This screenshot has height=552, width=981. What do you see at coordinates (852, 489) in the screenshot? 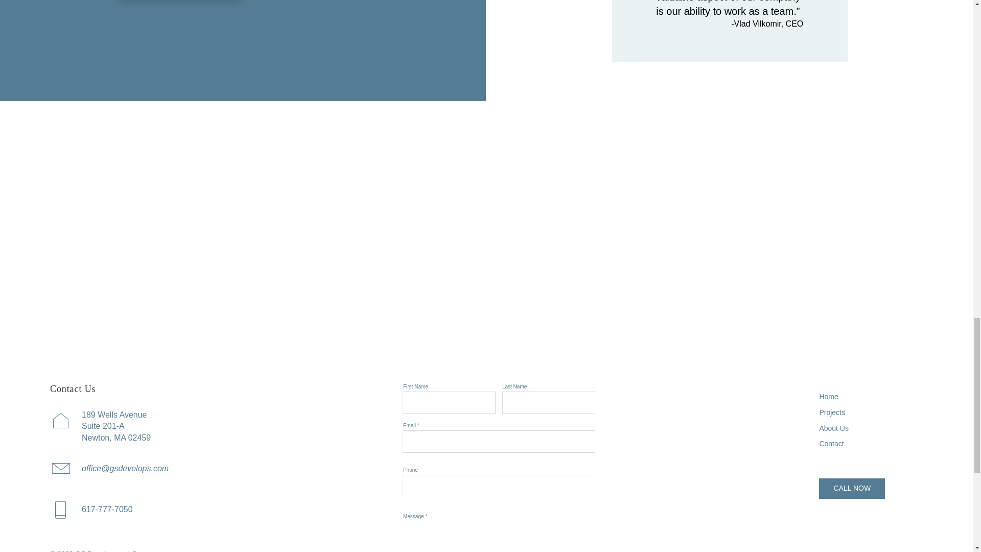
I see `CALL NOW` at bounding box center [852, 489].